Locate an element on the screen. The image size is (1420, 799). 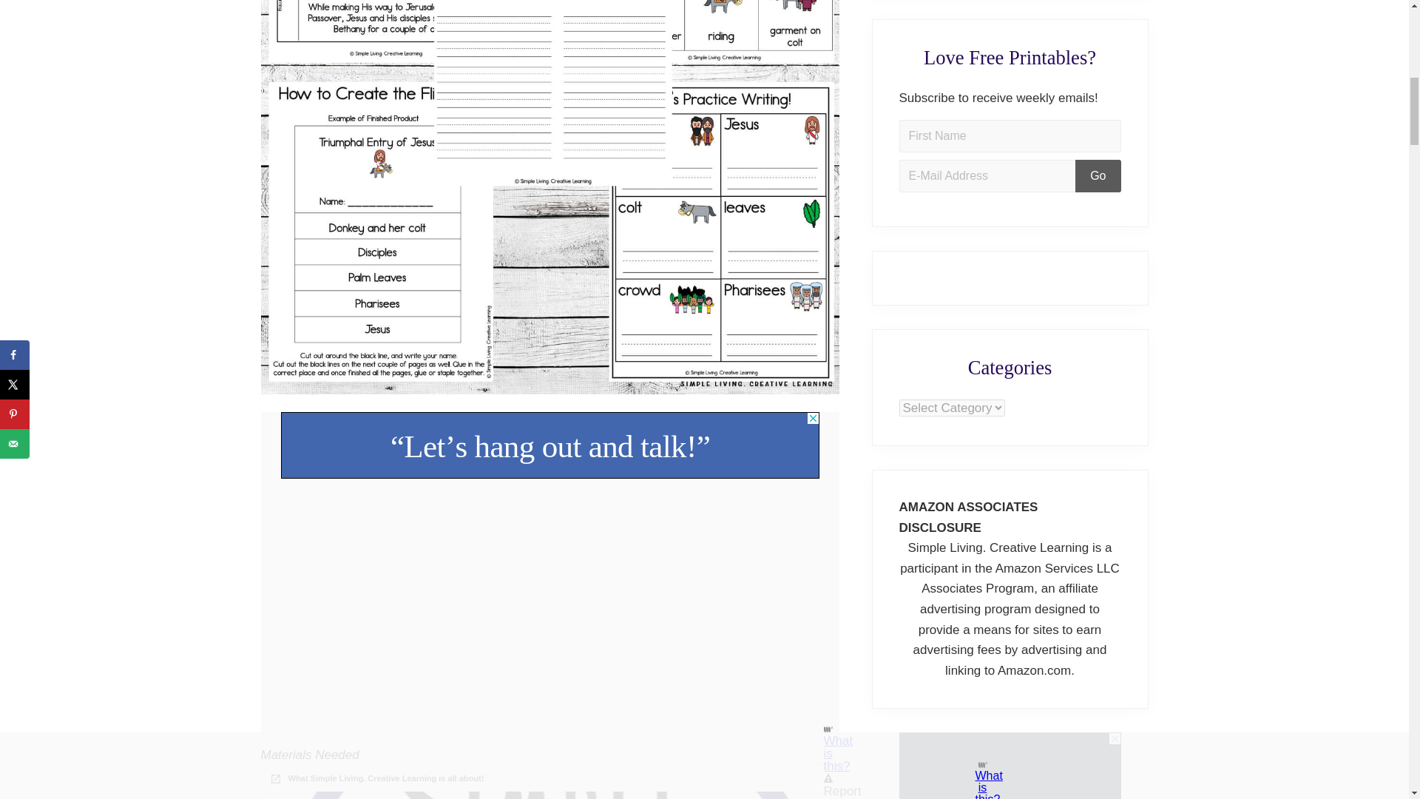
3rd party ad content is located at coordinates (550, 445).